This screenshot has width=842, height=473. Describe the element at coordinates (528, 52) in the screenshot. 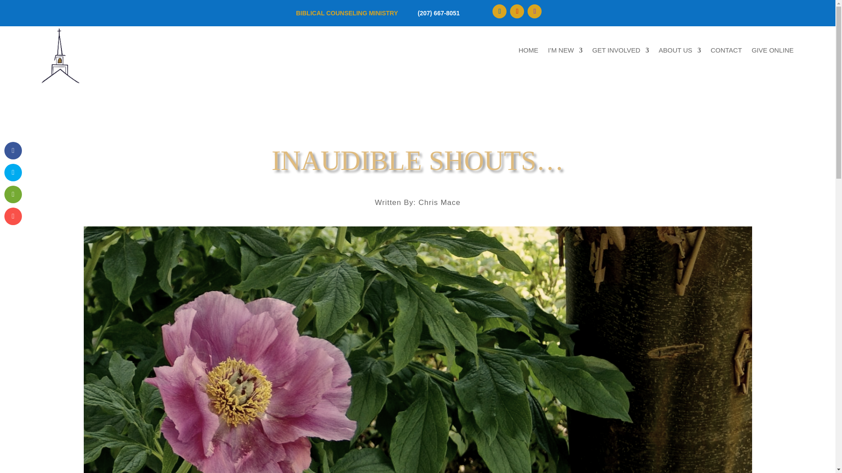

I see `HOME` at that location.